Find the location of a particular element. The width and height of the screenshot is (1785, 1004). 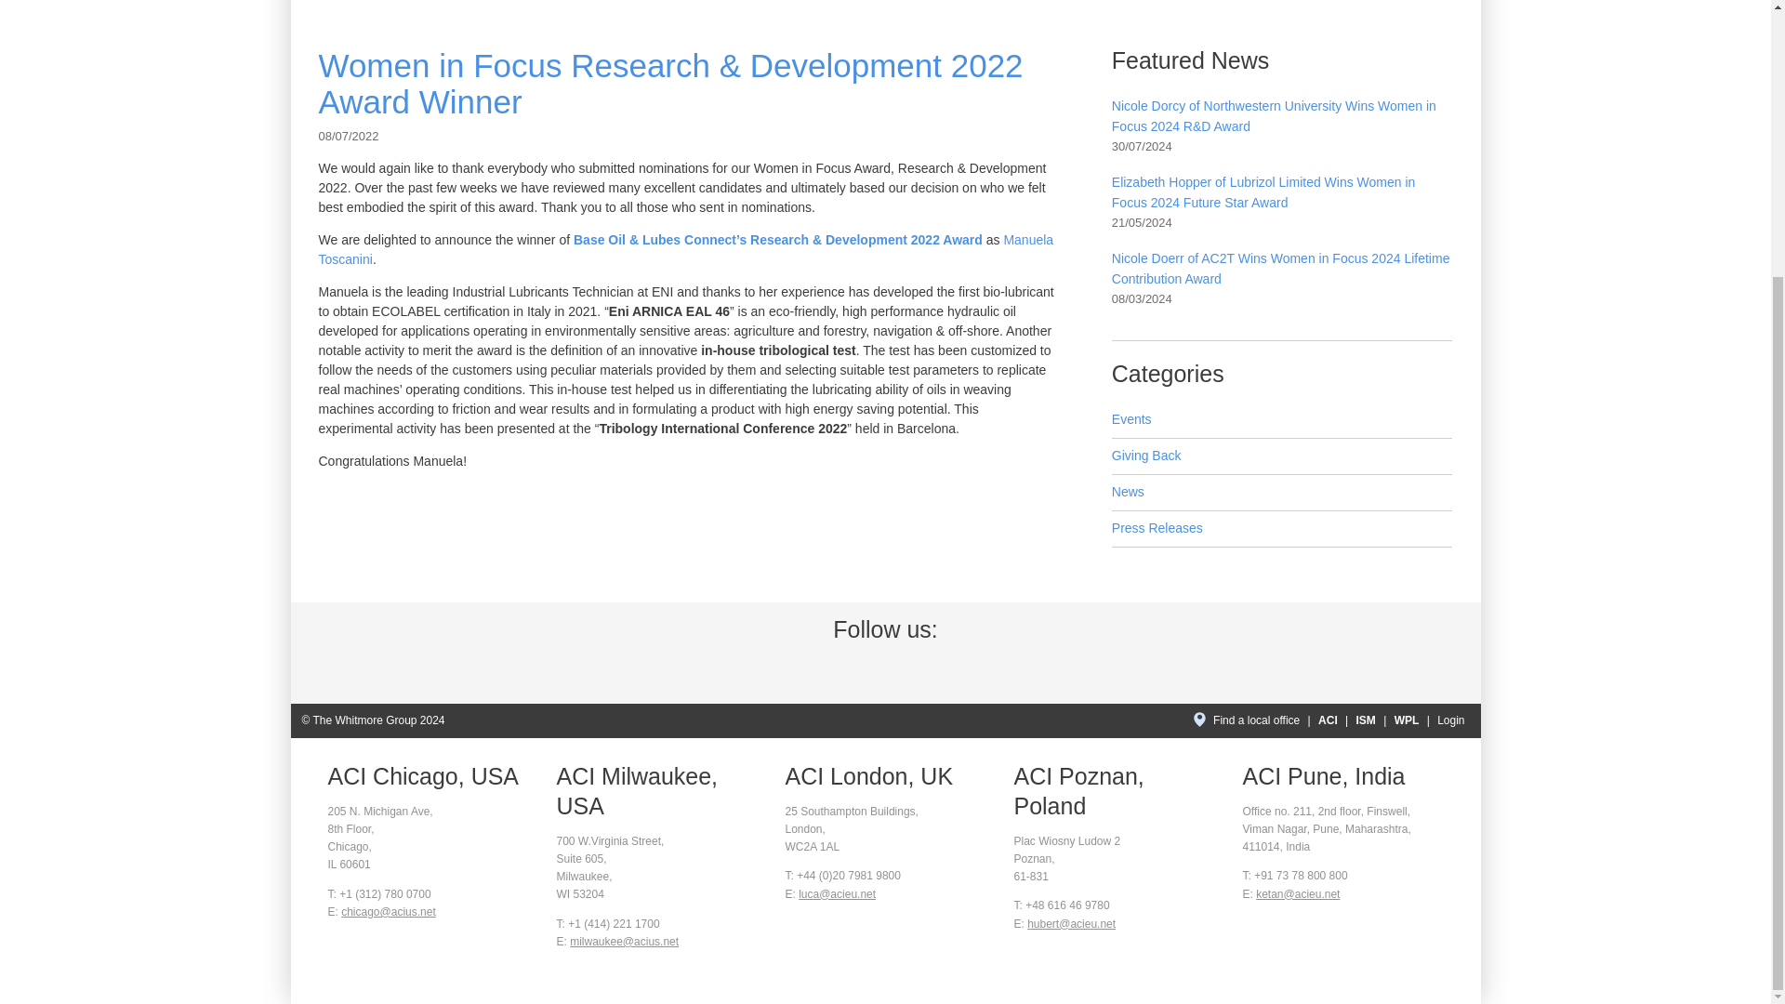

LinkedIn is located at coordinates (925, 664).